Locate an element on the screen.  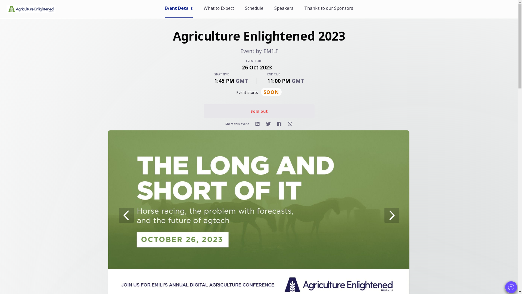
What to Expect is located at coordinates (219, 8).